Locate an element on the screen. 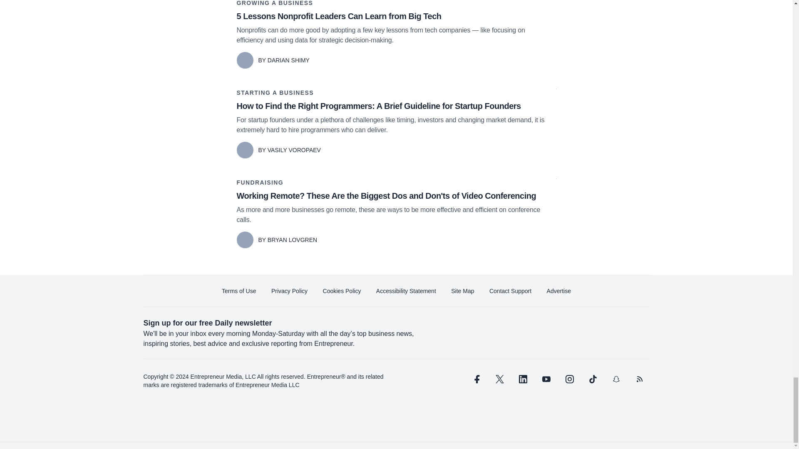 This screenshot has height=449, width=799. instagram is located at coordinates (569, 379).